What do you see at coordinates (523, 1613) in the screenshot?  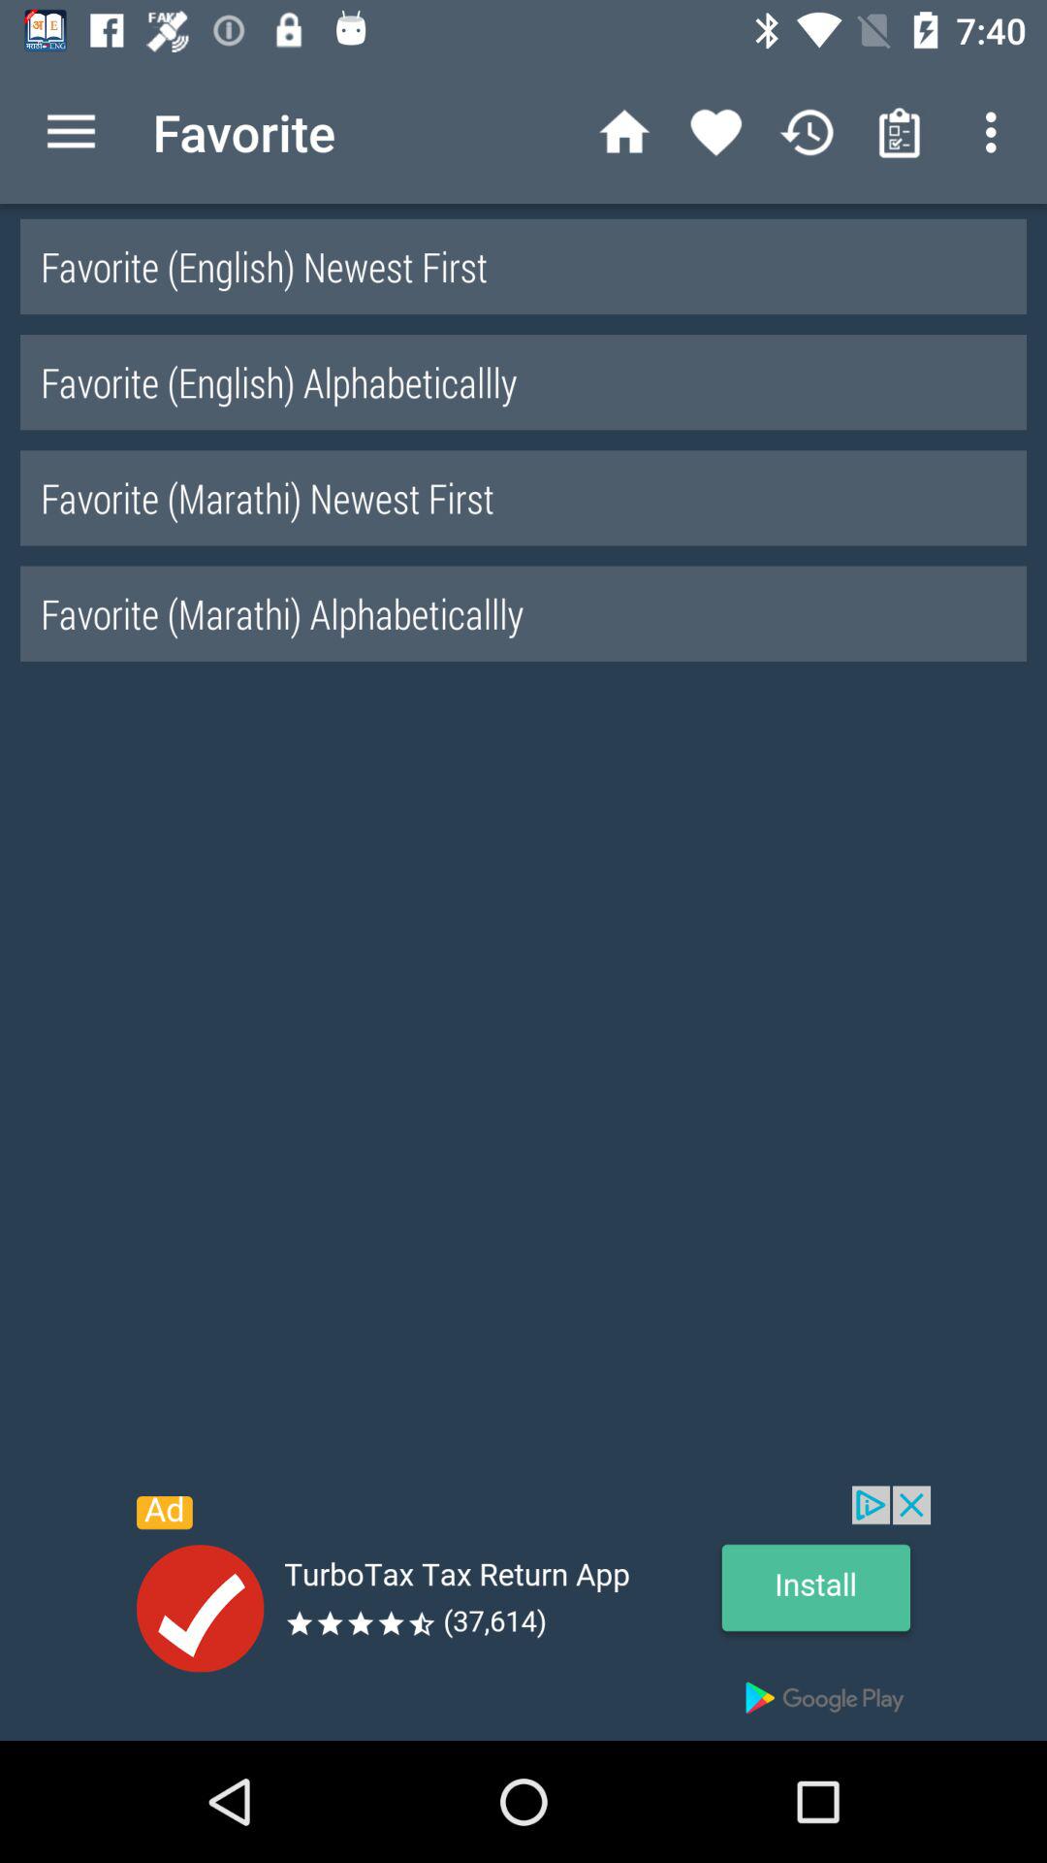 I see `advertisement for turbo tax app` at bounding box center [523, 1613].